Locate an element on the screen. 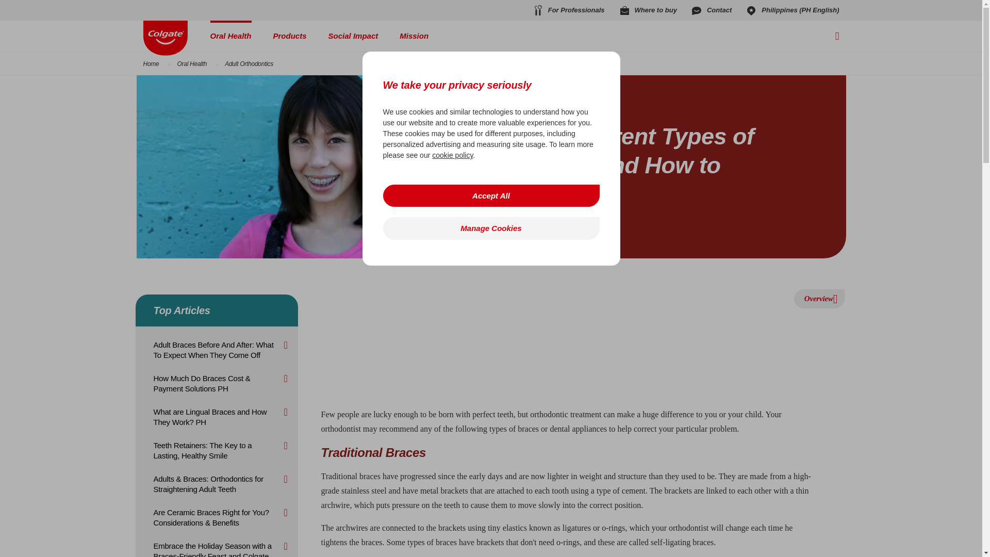 The height and width of the screenshot is (557, 990). Contact is located at coordinates (711, 10).